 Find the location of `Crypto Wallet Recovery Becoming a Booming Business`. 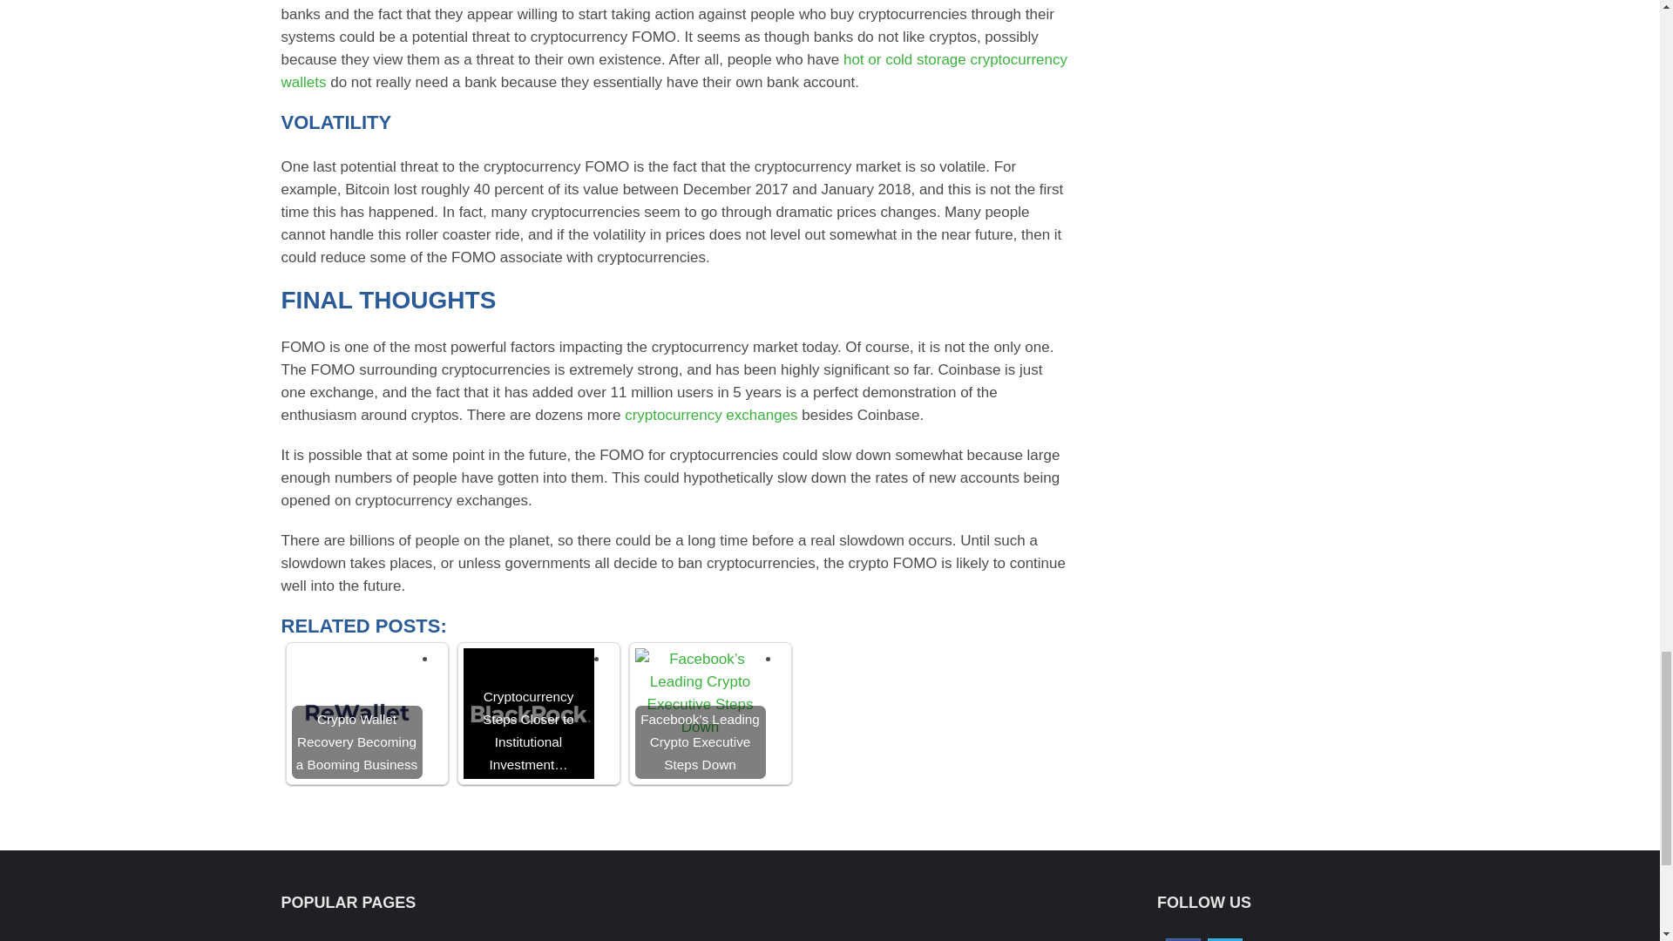

Crypto Wallet Recovery Becoming a Booming Business is located at coordinates (356, 714).